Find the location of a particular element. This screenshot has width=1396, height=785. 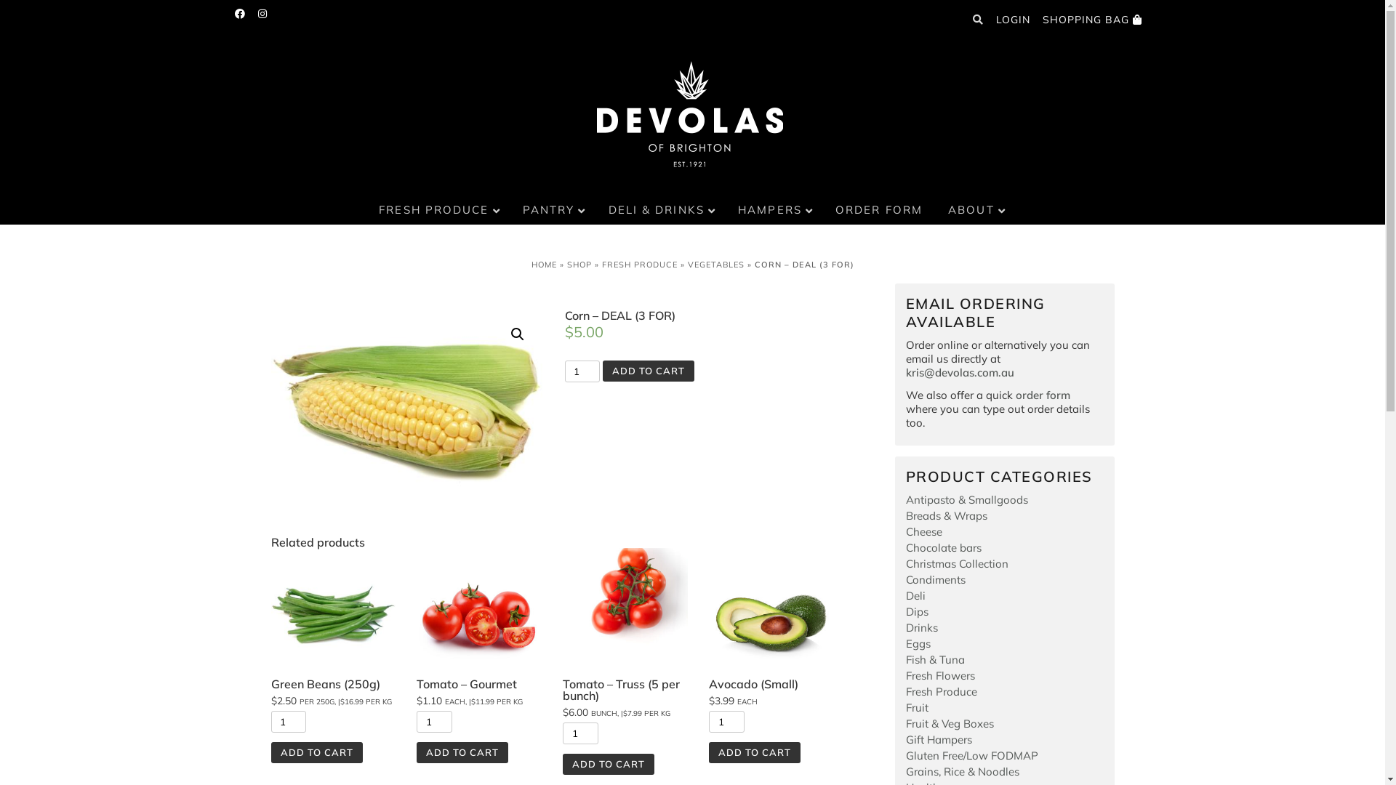

Eggs is located at coordinates (918, 644).